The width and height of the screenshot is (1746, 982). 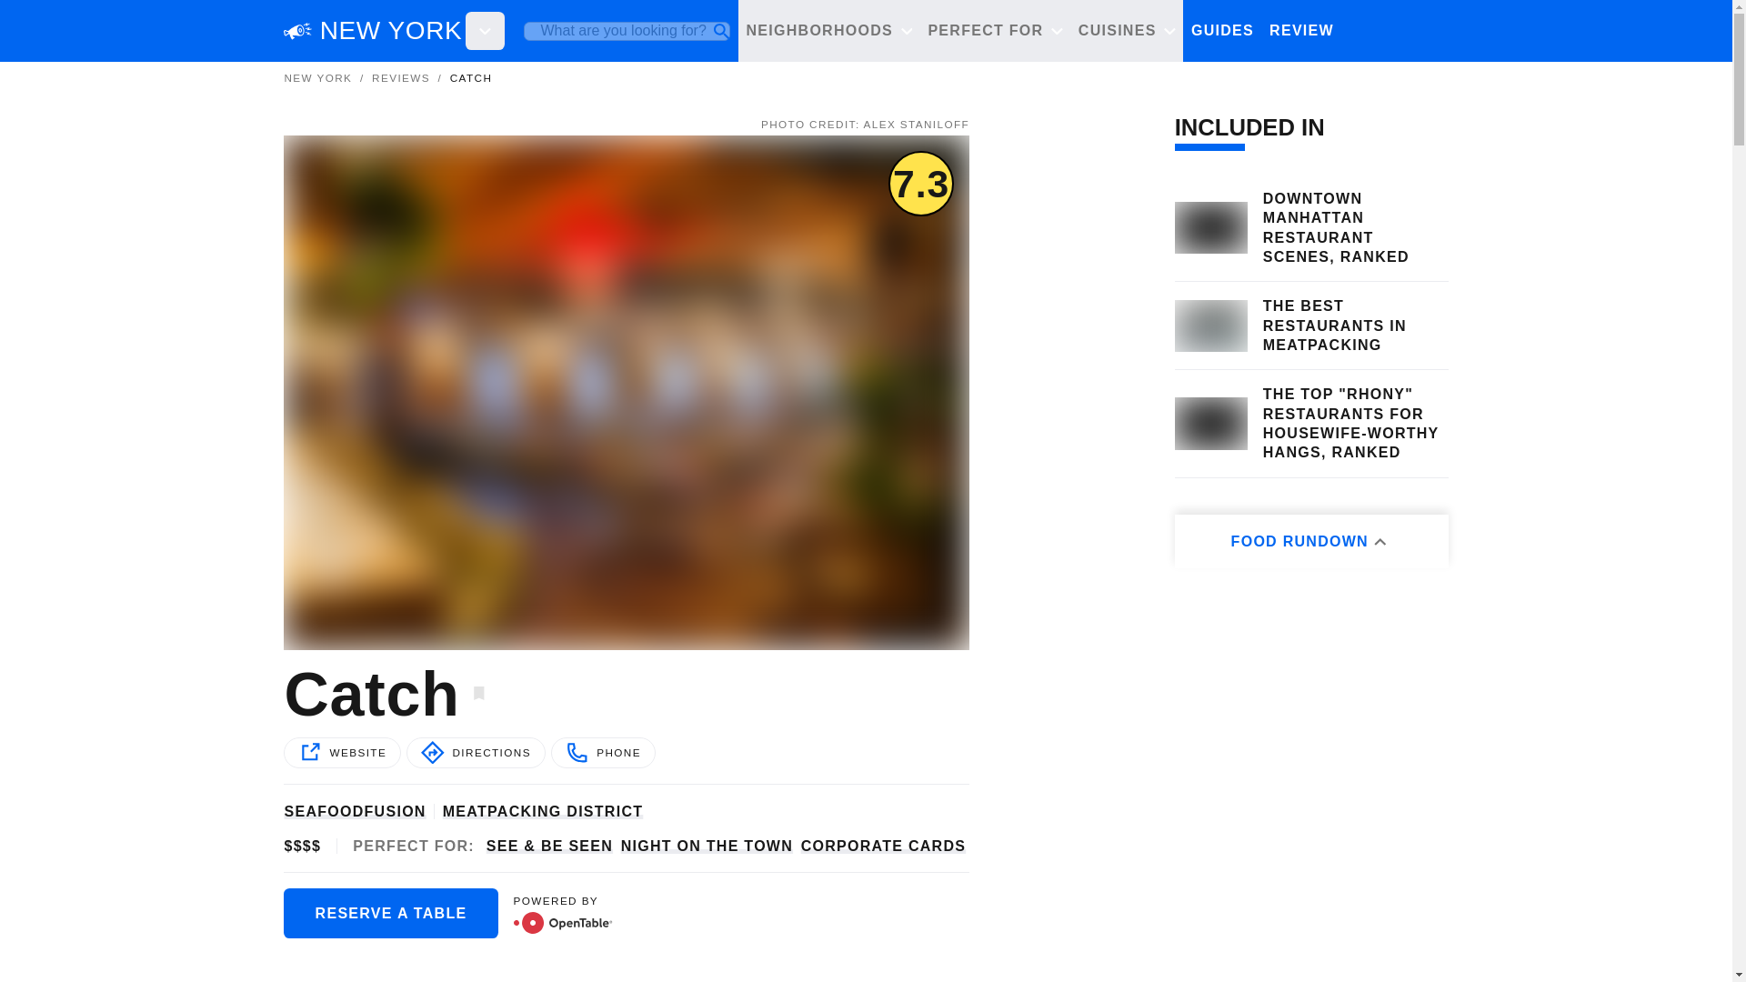 What do you see at coordinates (476, 751) in the screenshot?
I see `DIRECTIONS` at bounding box center [476, 751].